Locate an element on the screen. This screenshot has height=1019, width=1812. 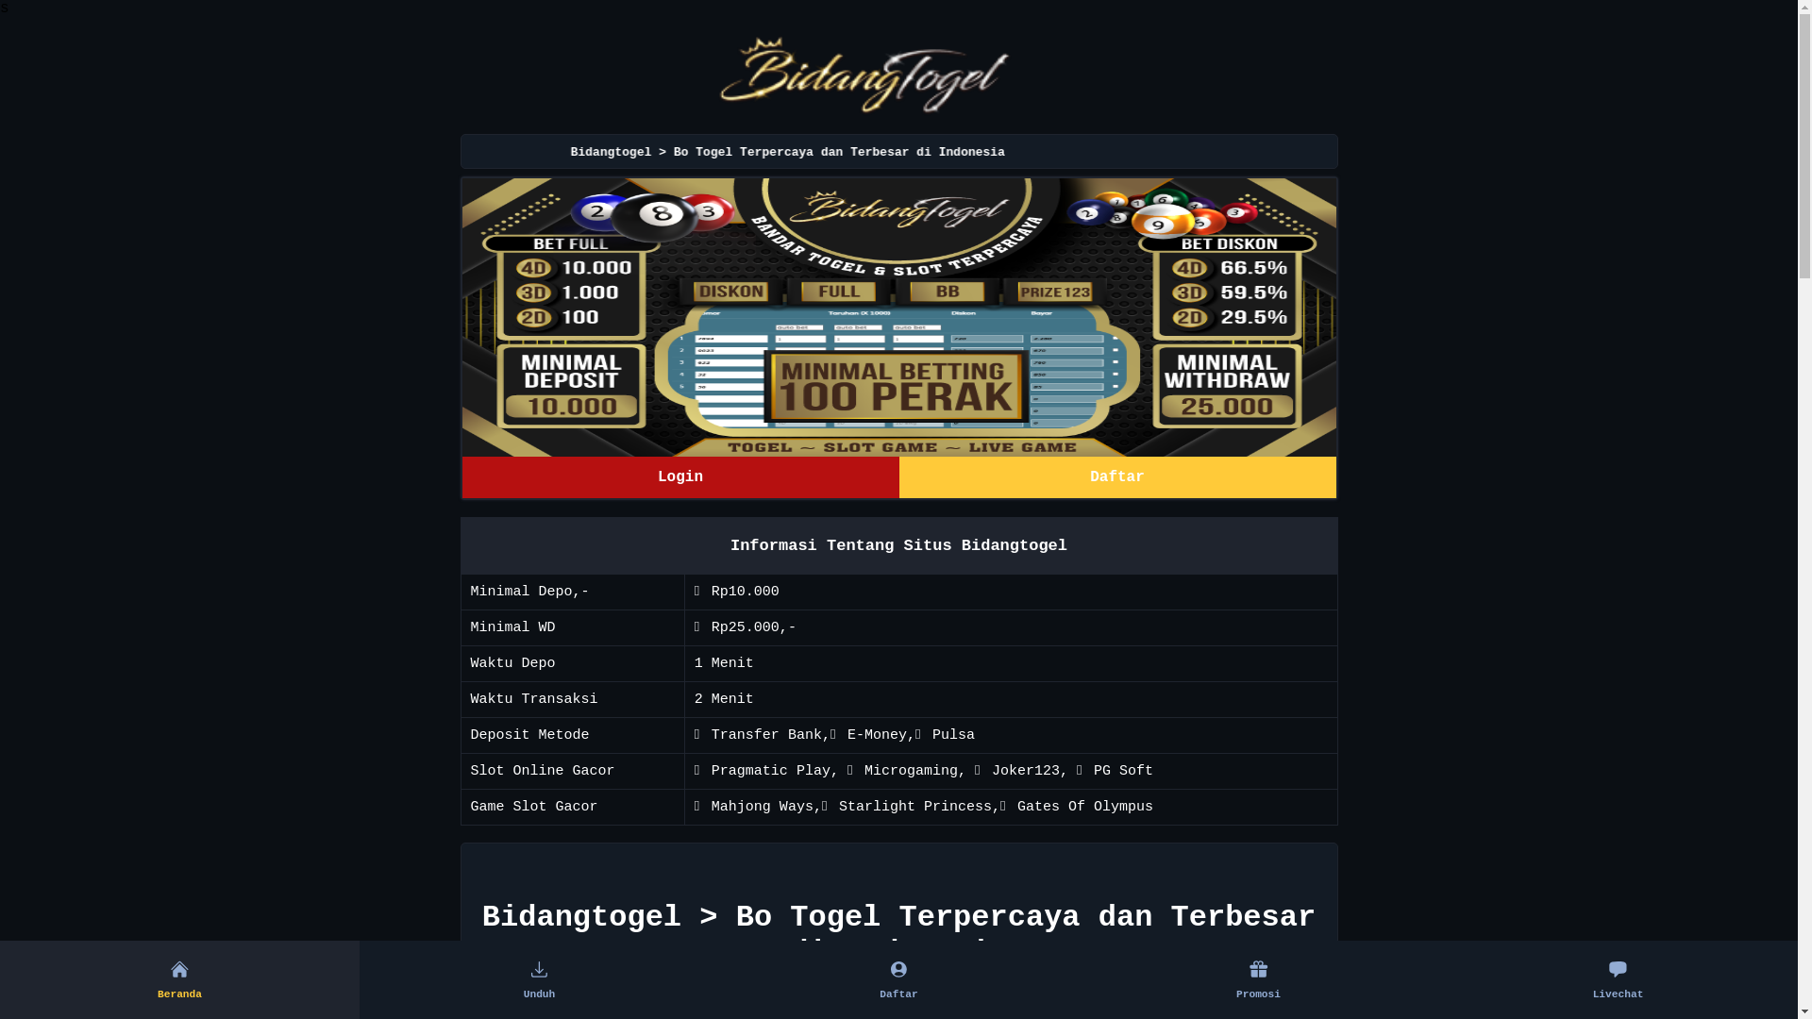
Daftar is located at coordinates (1117, 477).